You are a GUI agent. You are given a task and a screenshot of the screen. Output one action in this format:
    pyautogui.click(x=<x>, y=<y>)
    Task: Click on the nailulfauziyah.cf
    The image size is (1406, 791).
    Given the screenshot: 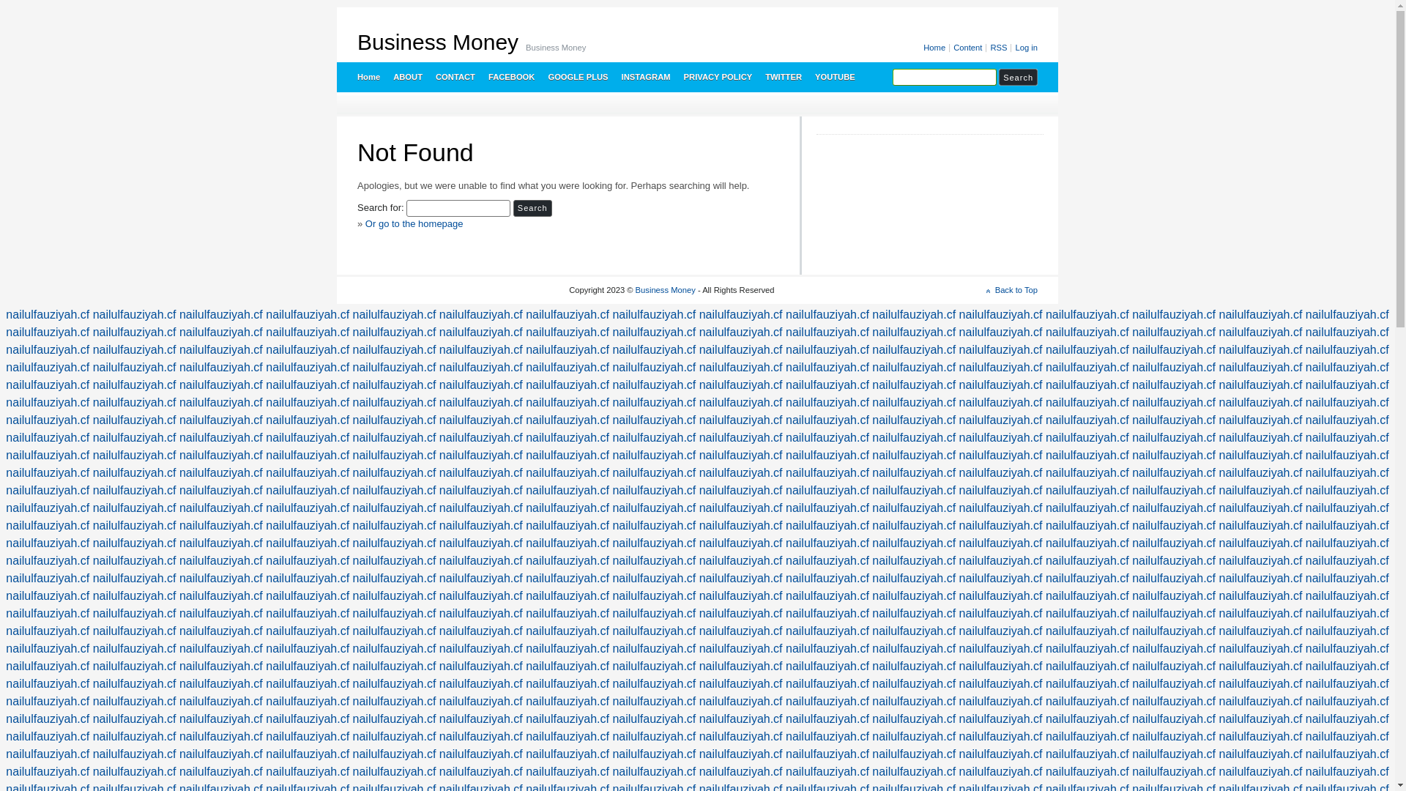 What is the action you would take?
    pyautogui.click(x=481, y=385)
    